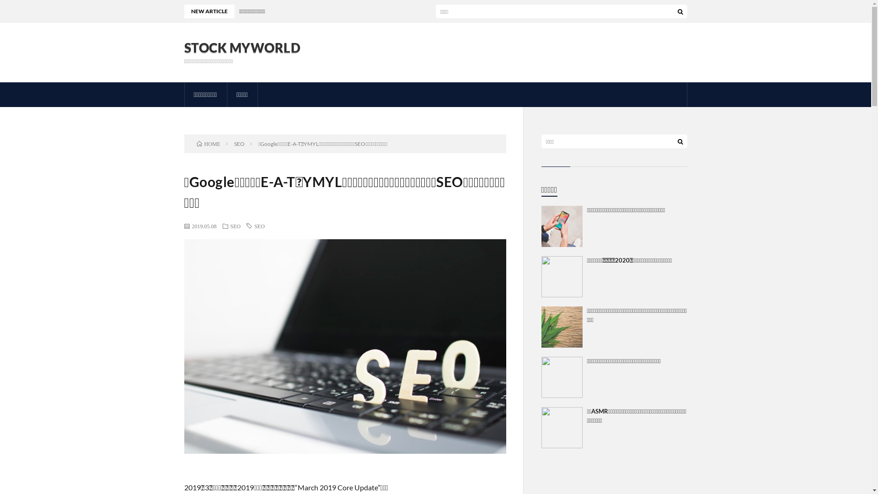 This screenshot has height=494, width=878. Describe the element at coordinates (680, 141) in the screenshot. I see `search` at that location.